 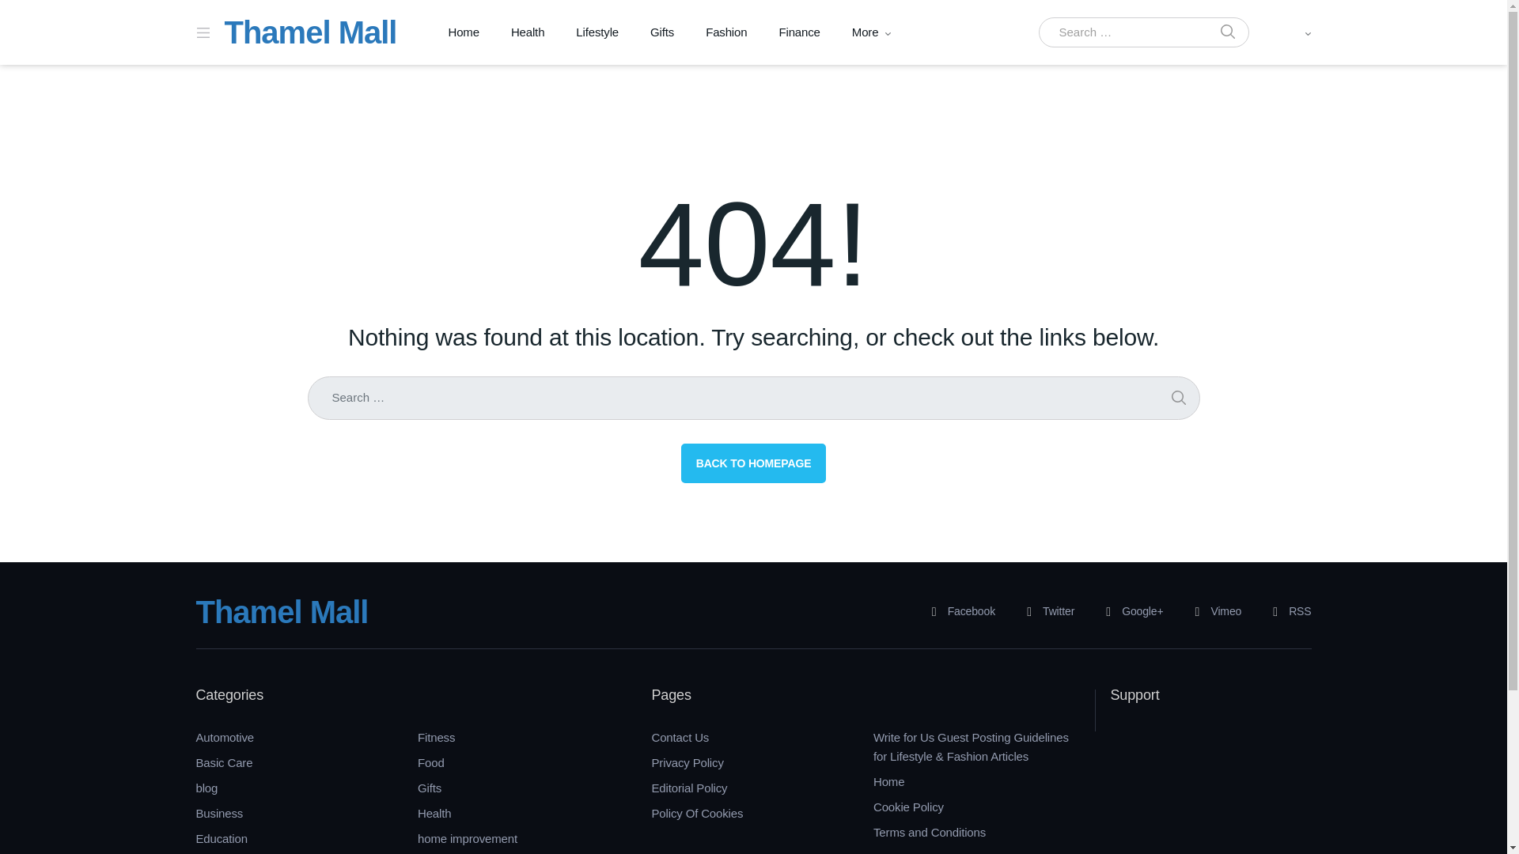 I want to click on Finance, so click(x=799, y=32).